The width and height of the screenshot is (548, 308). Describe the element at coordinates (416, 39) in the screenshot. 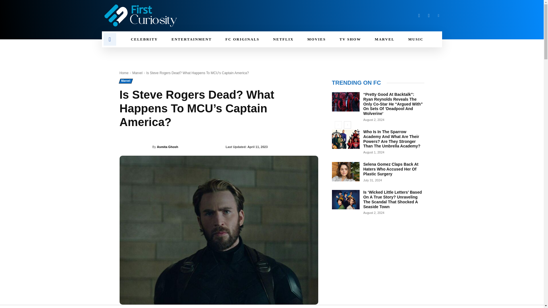

I see `MUSIC` at that location.